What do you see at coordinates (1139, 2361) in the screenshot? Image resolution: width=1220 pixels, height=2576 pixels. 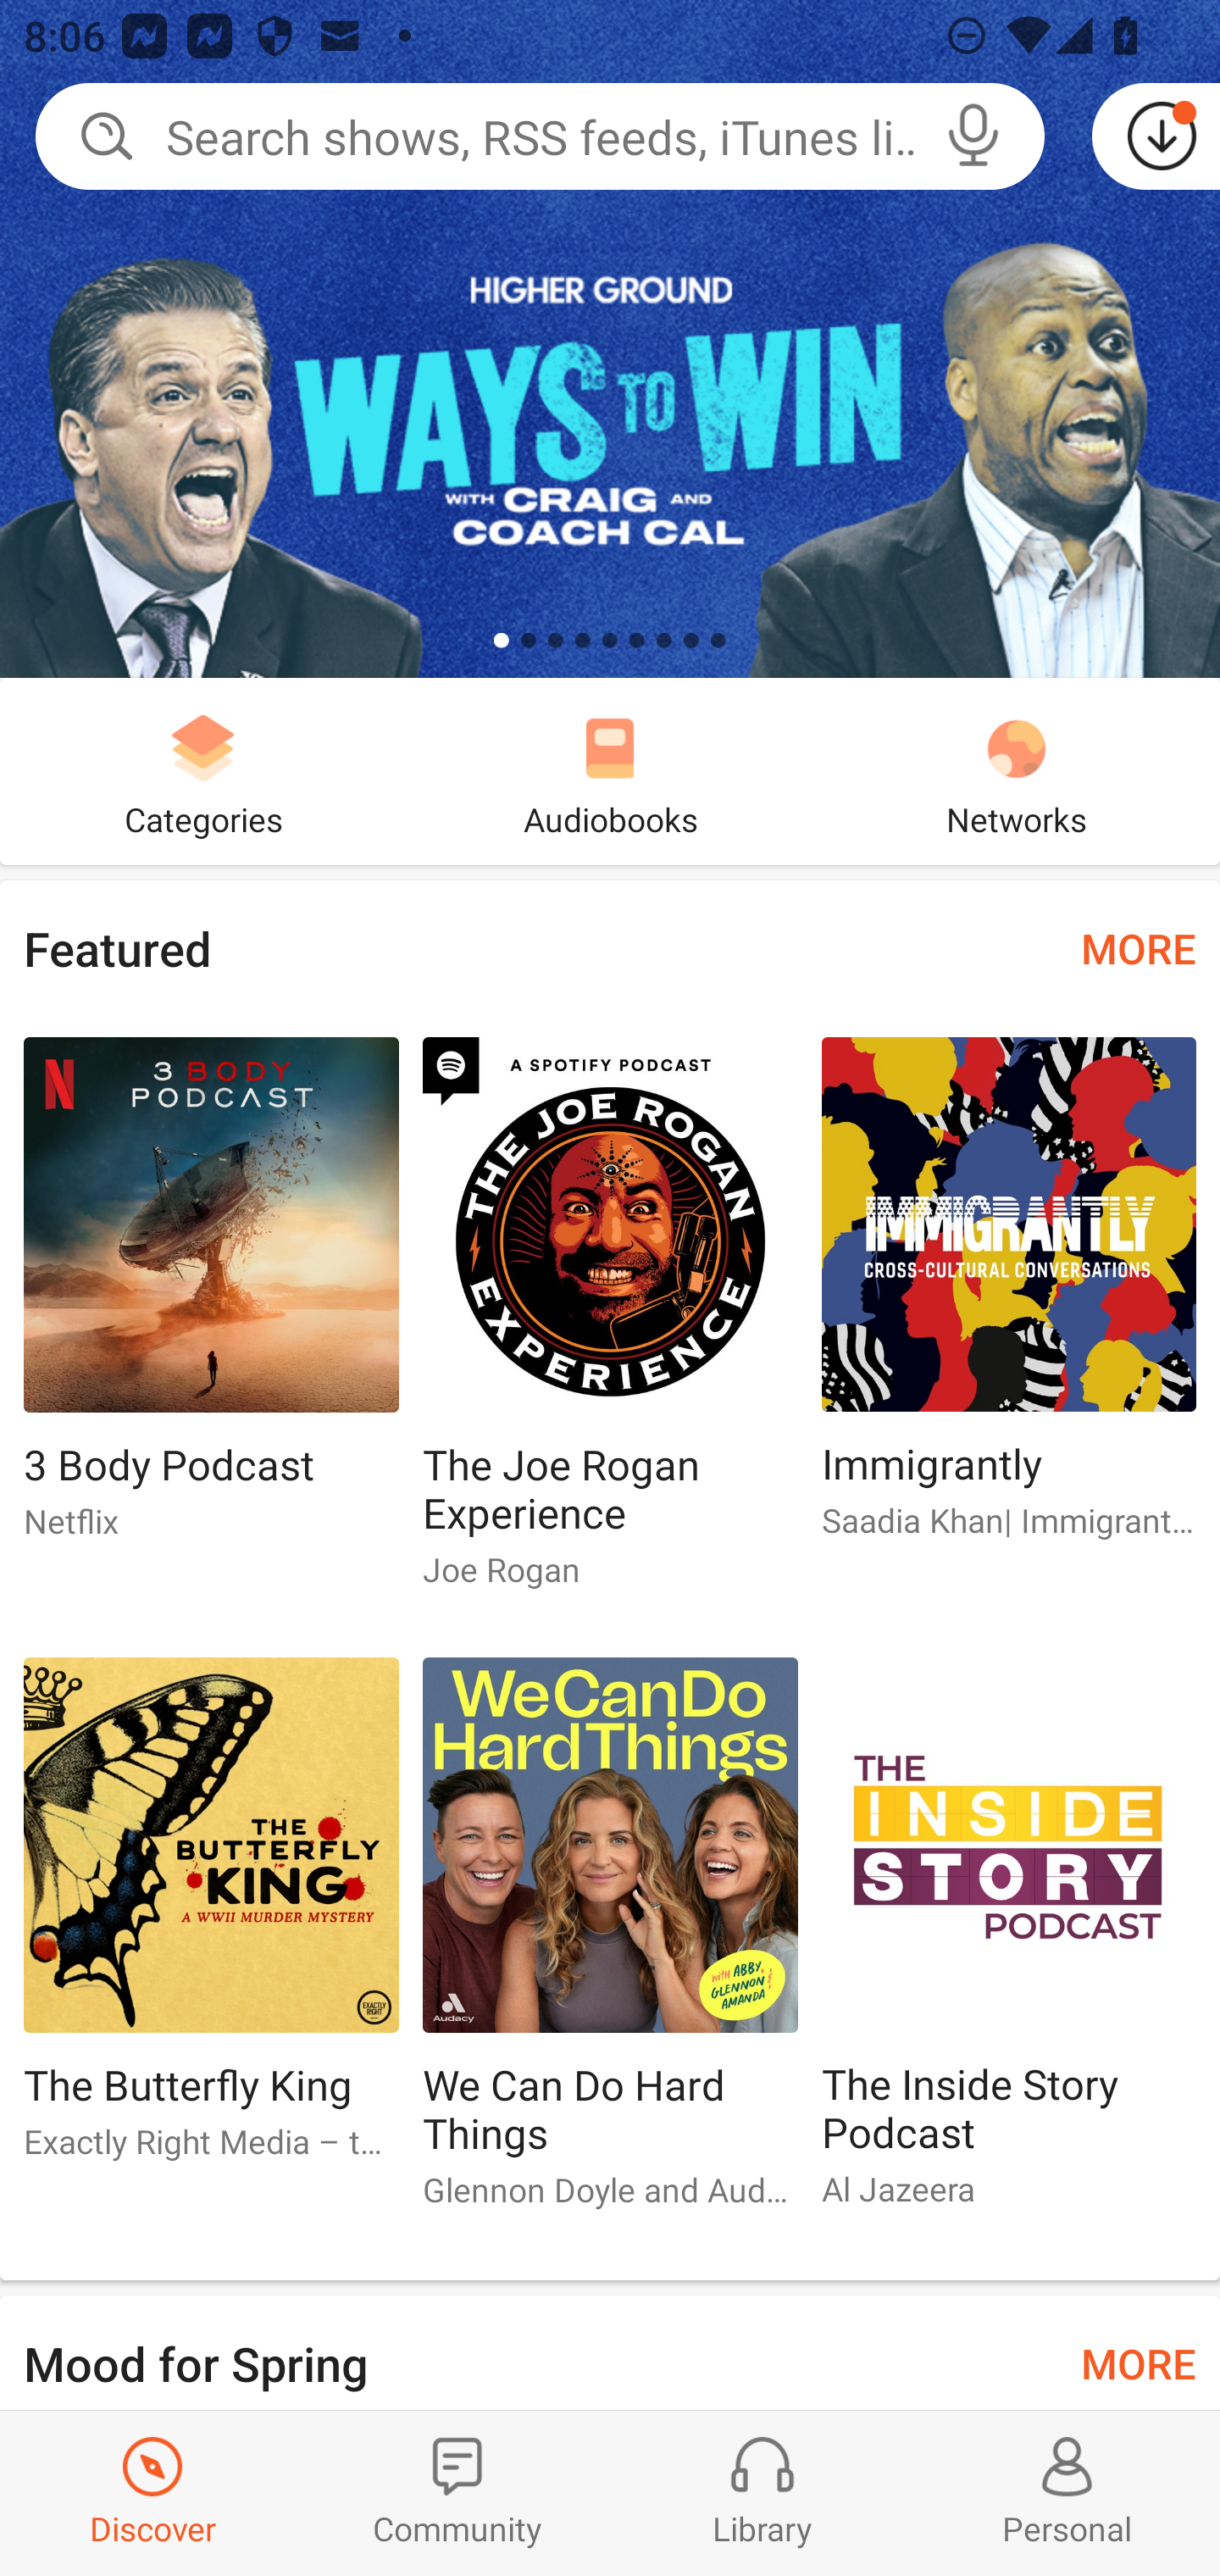 I see `MORE` at bounding box center [1139, 2361].